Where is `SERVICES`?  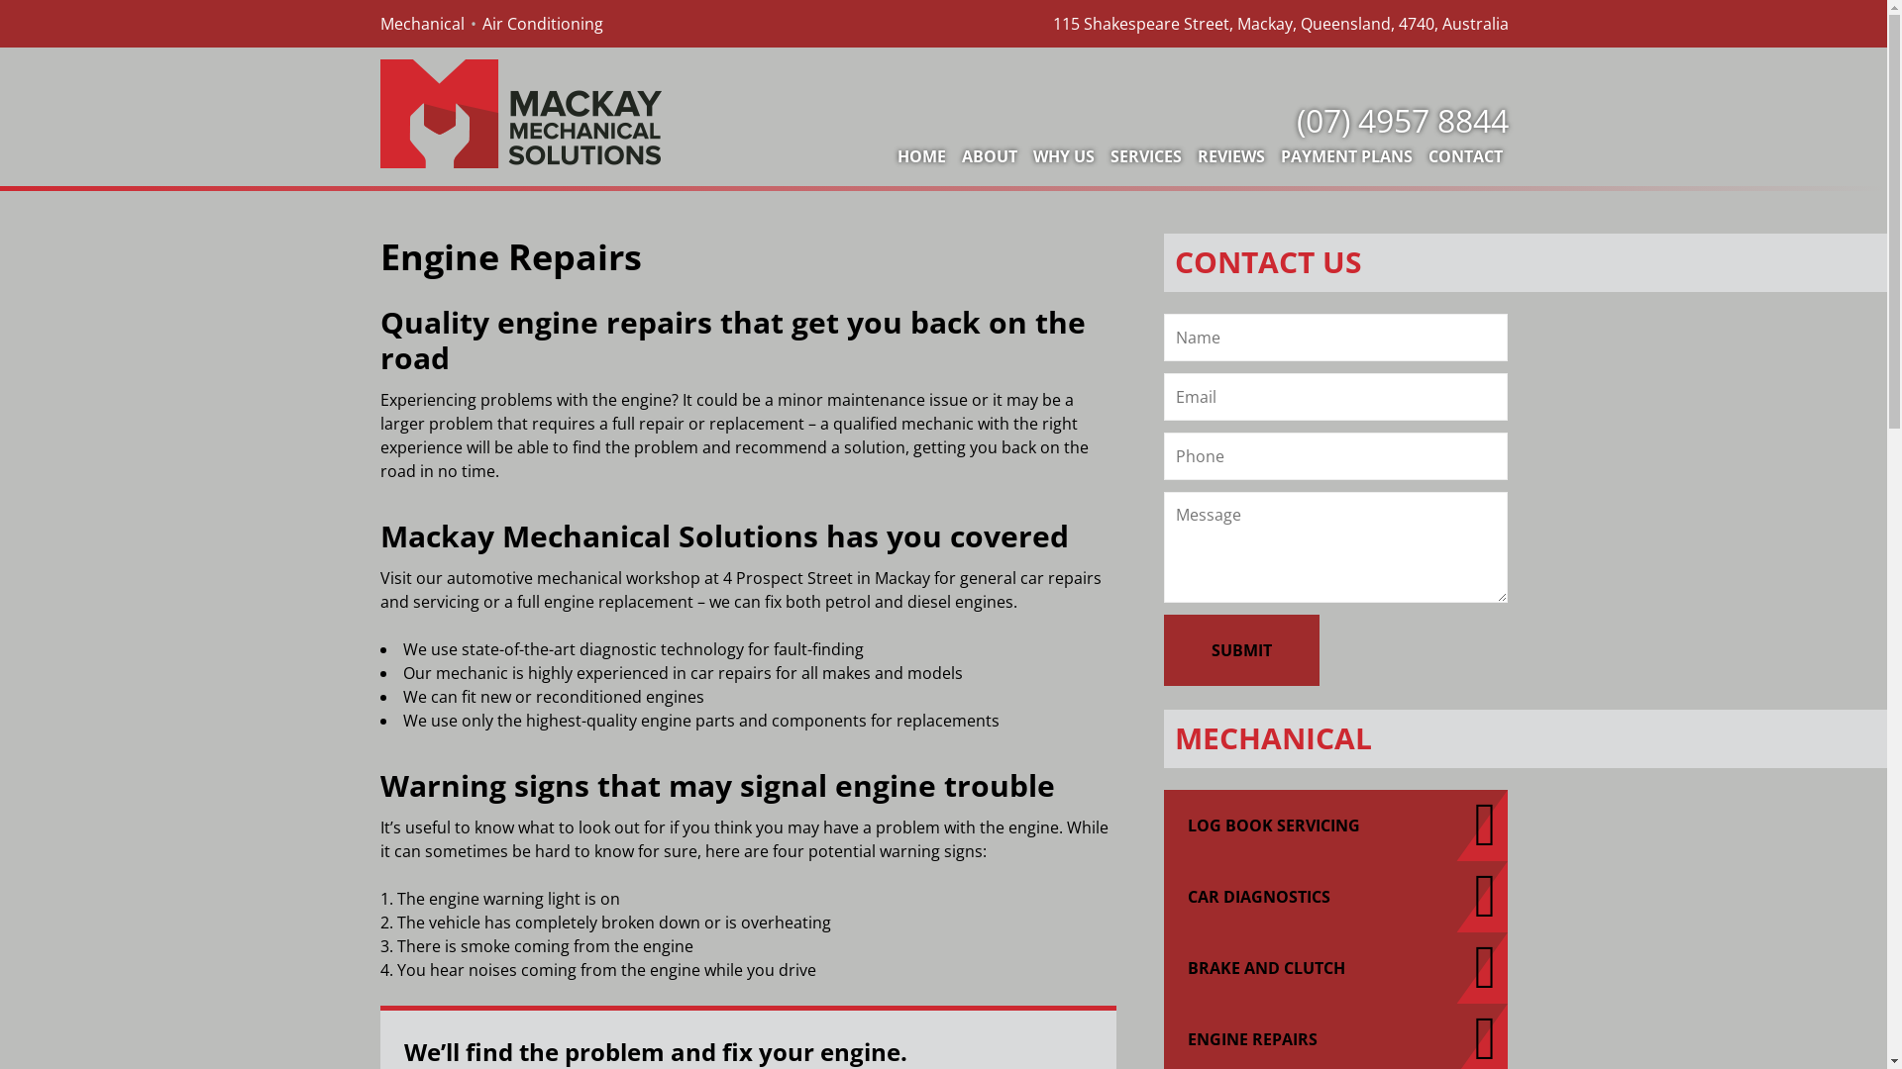
SERVICES is located at coordinates (1145, 156).